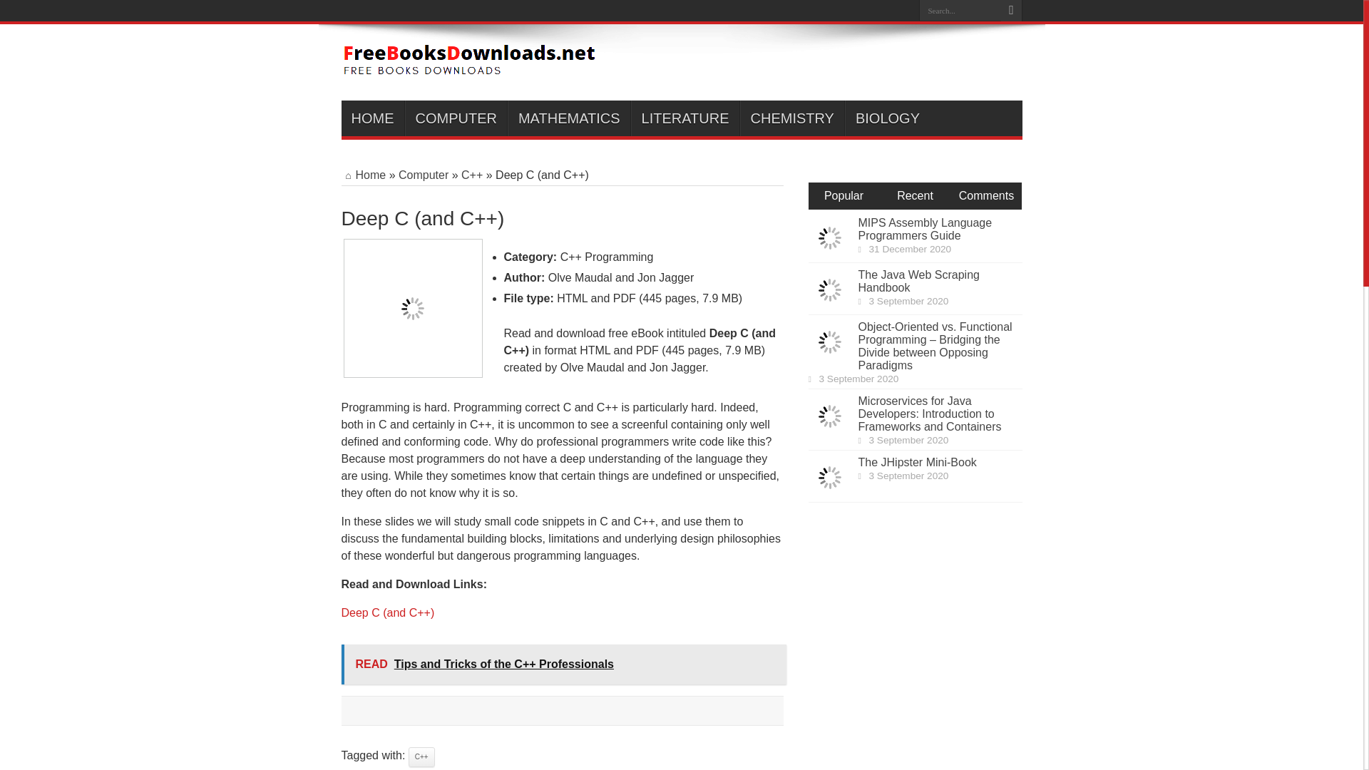 The height and width of the screenshot is (770, 1369). What do you see at coordinates (830, 307) in the screenshot?
I see `Permalink to The Java Web Scraping Handbook` at bounding box center [830, 307].